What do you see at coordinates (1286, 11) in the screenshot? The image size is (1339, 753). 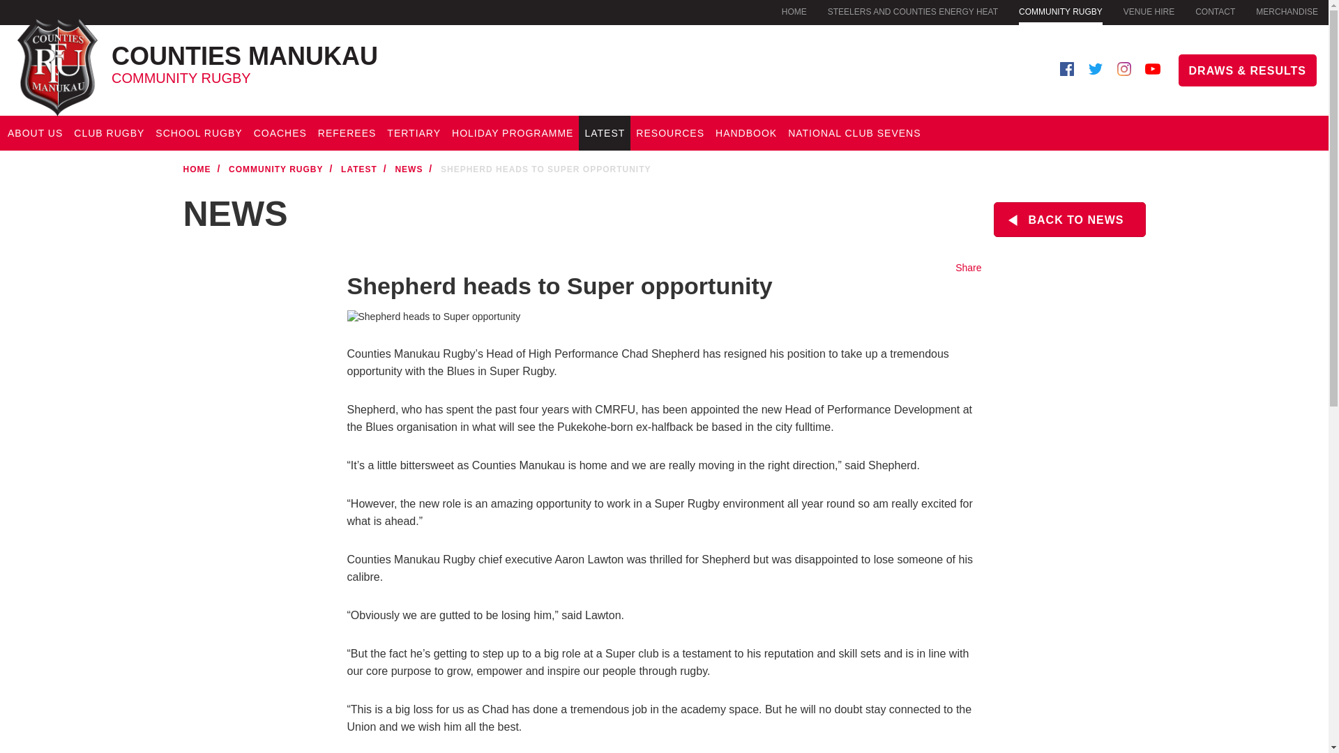 I see `COMMUNITY RUGBY` at bounding box center [1286, 11].